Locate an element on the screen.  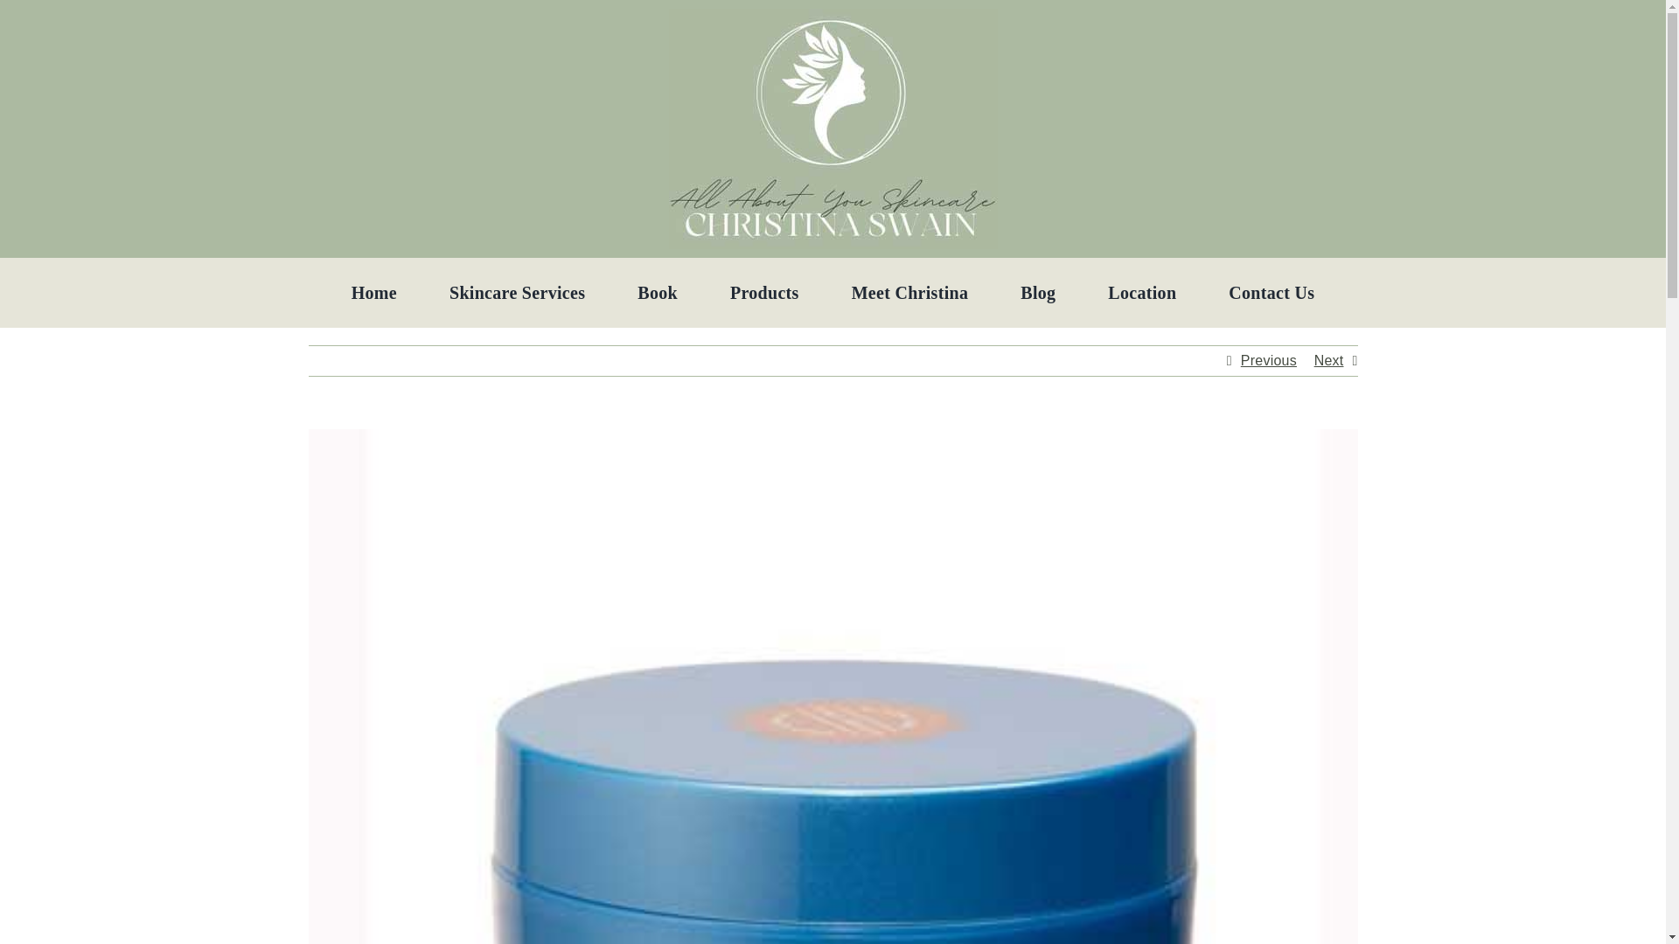
Skincare Services is located at coordinates (517, 292).